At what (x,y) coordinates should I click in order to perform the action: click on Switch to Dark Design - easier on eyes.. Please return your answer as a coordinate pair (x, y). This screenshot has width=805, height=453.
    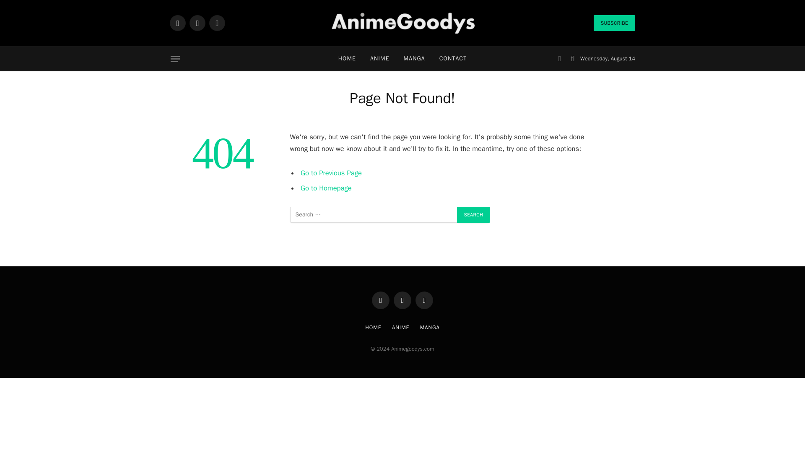
    Looking at the image, I should click on (559, 59).